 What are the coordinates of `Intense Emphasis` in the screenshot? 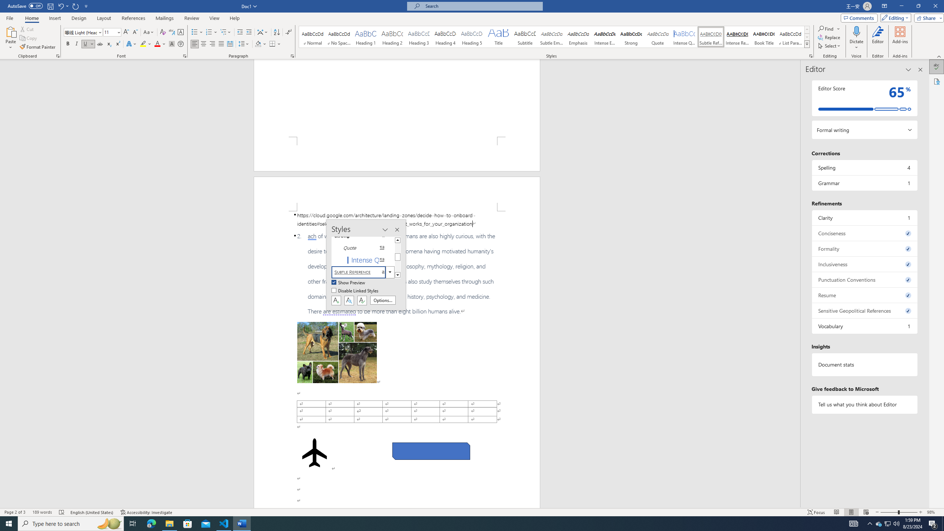 It's located at (605, 37).